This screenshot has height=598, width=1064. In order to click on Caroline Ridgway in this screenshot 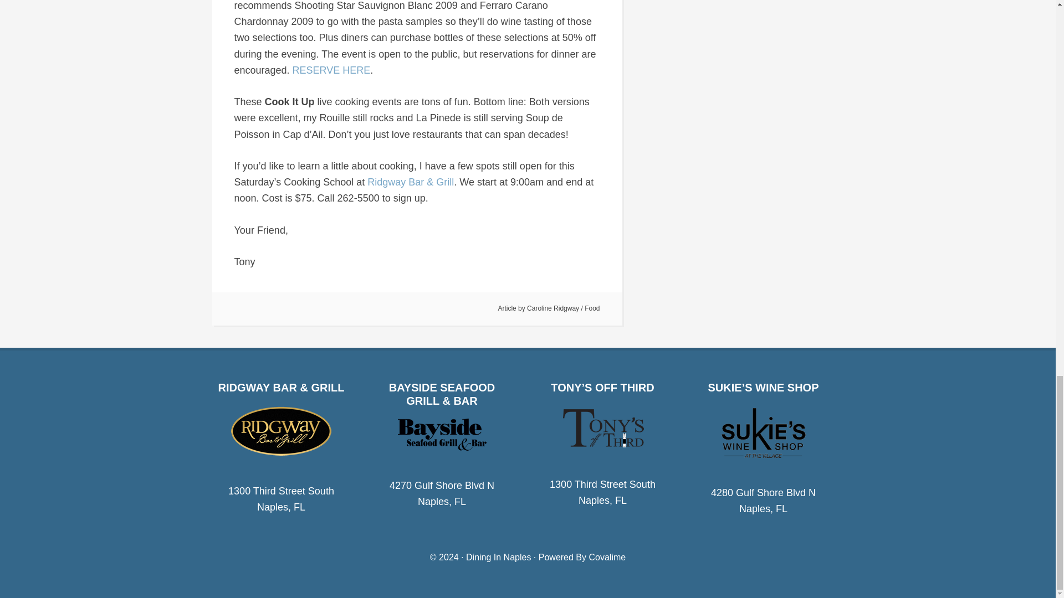, I will do `click(553, 308)`.